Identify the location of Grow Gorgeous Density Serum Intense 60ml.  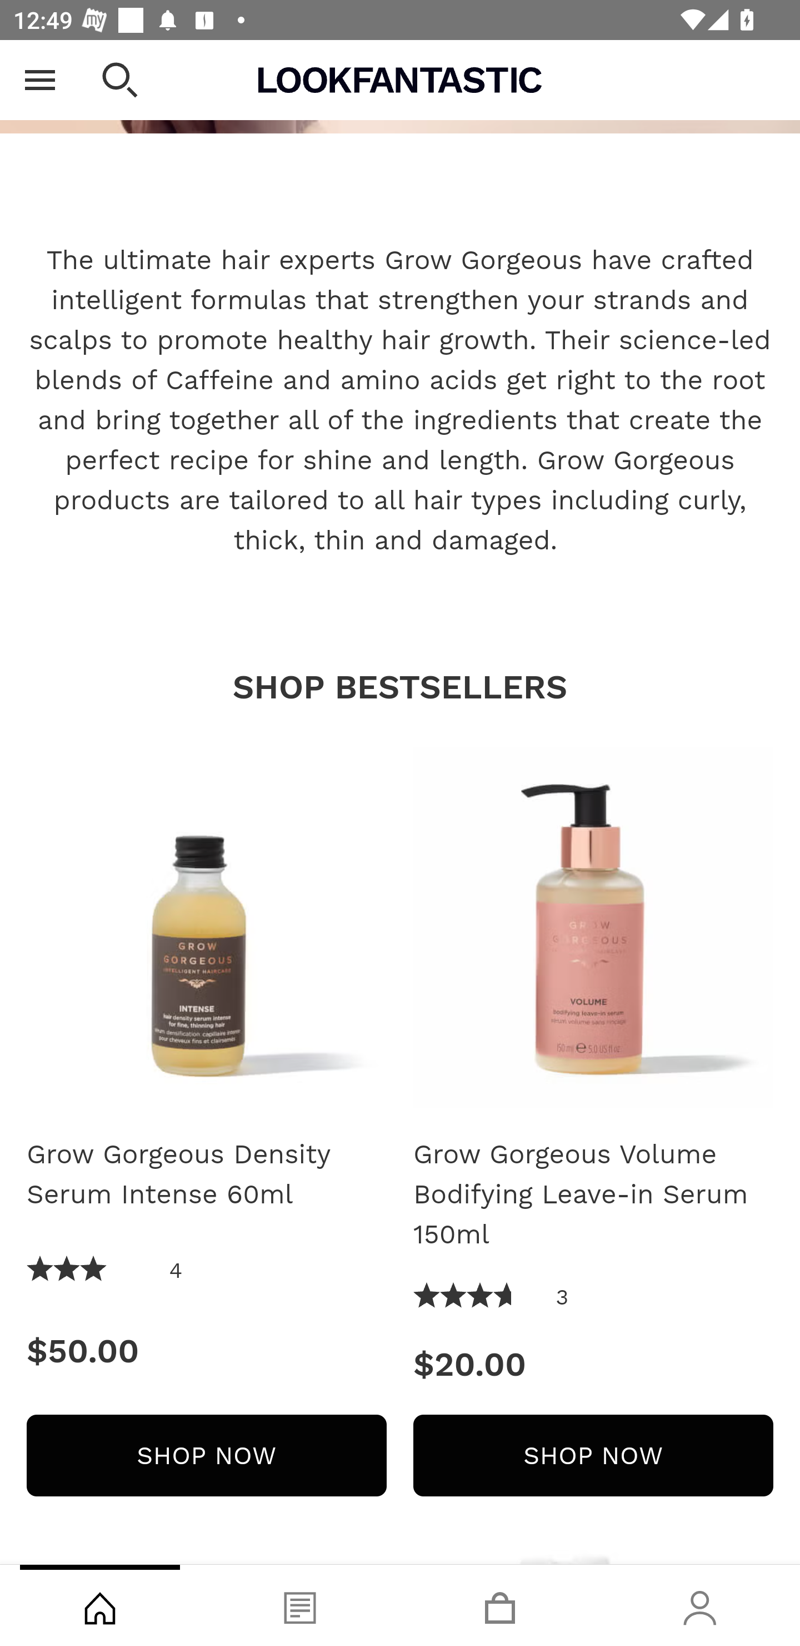
(206, 928).